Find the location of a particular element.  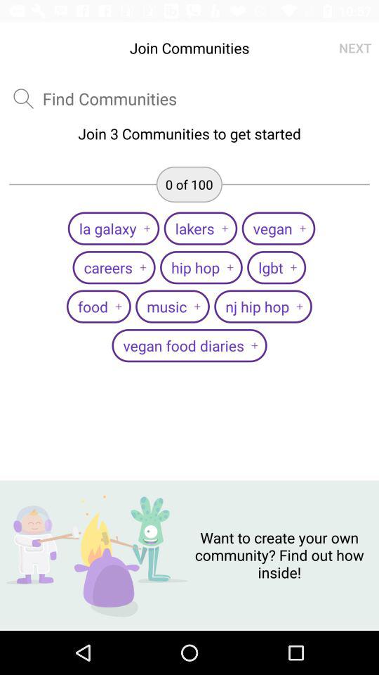

press icon to the right of the join communities is located at coordinates (355, 48).